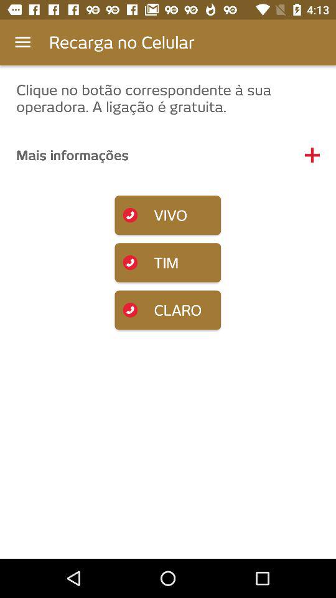 The height and width of the screenshot is (598, 336). I want to click on swipe until the tim icon, so click(168, 263).